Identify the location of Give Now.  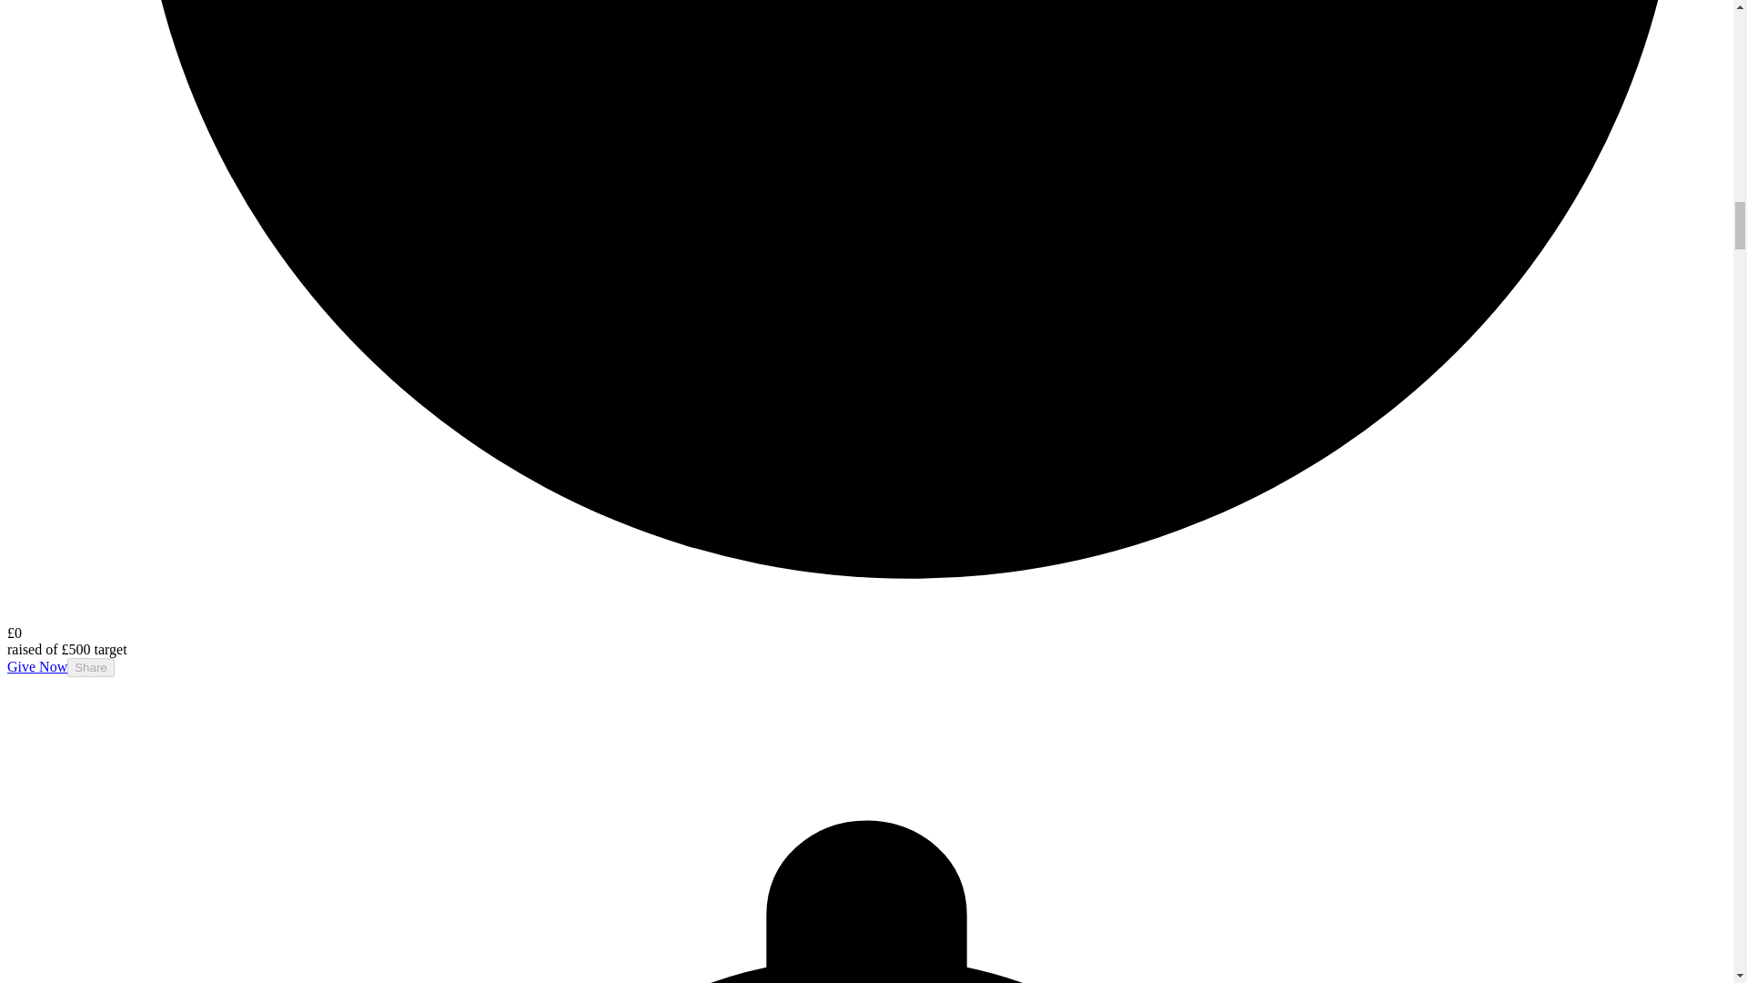
(36, 666).